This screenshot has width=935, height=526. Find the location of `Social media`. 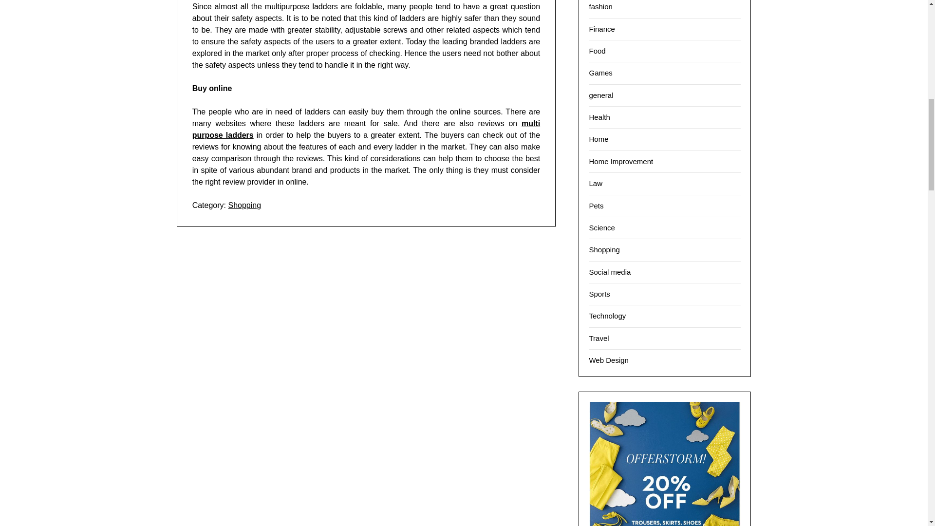

Social media is located at coordinates (610, 272).